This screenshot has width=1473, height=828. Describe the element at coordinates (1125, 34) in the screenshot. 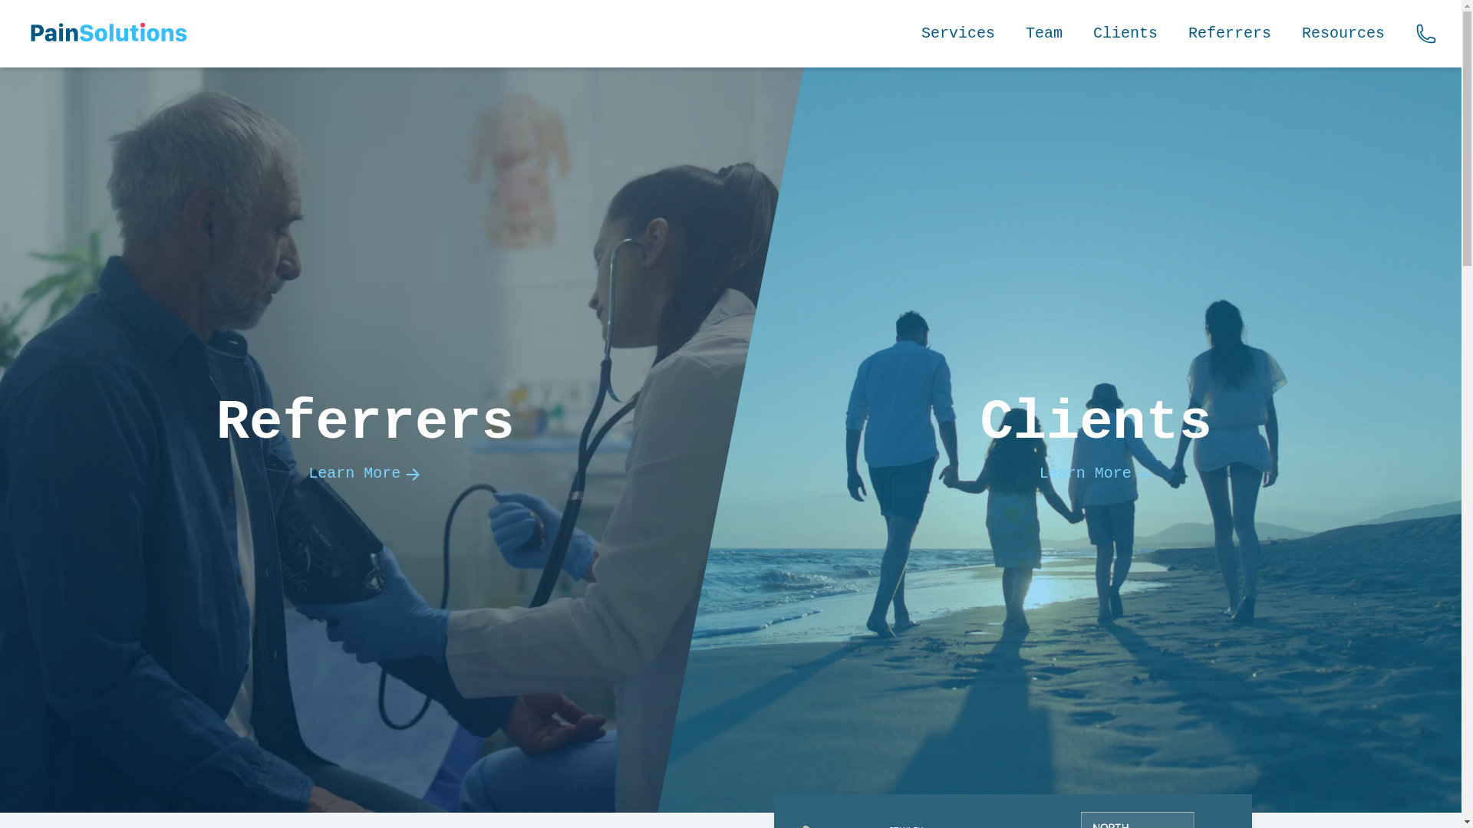

I see `Clients` at that location.